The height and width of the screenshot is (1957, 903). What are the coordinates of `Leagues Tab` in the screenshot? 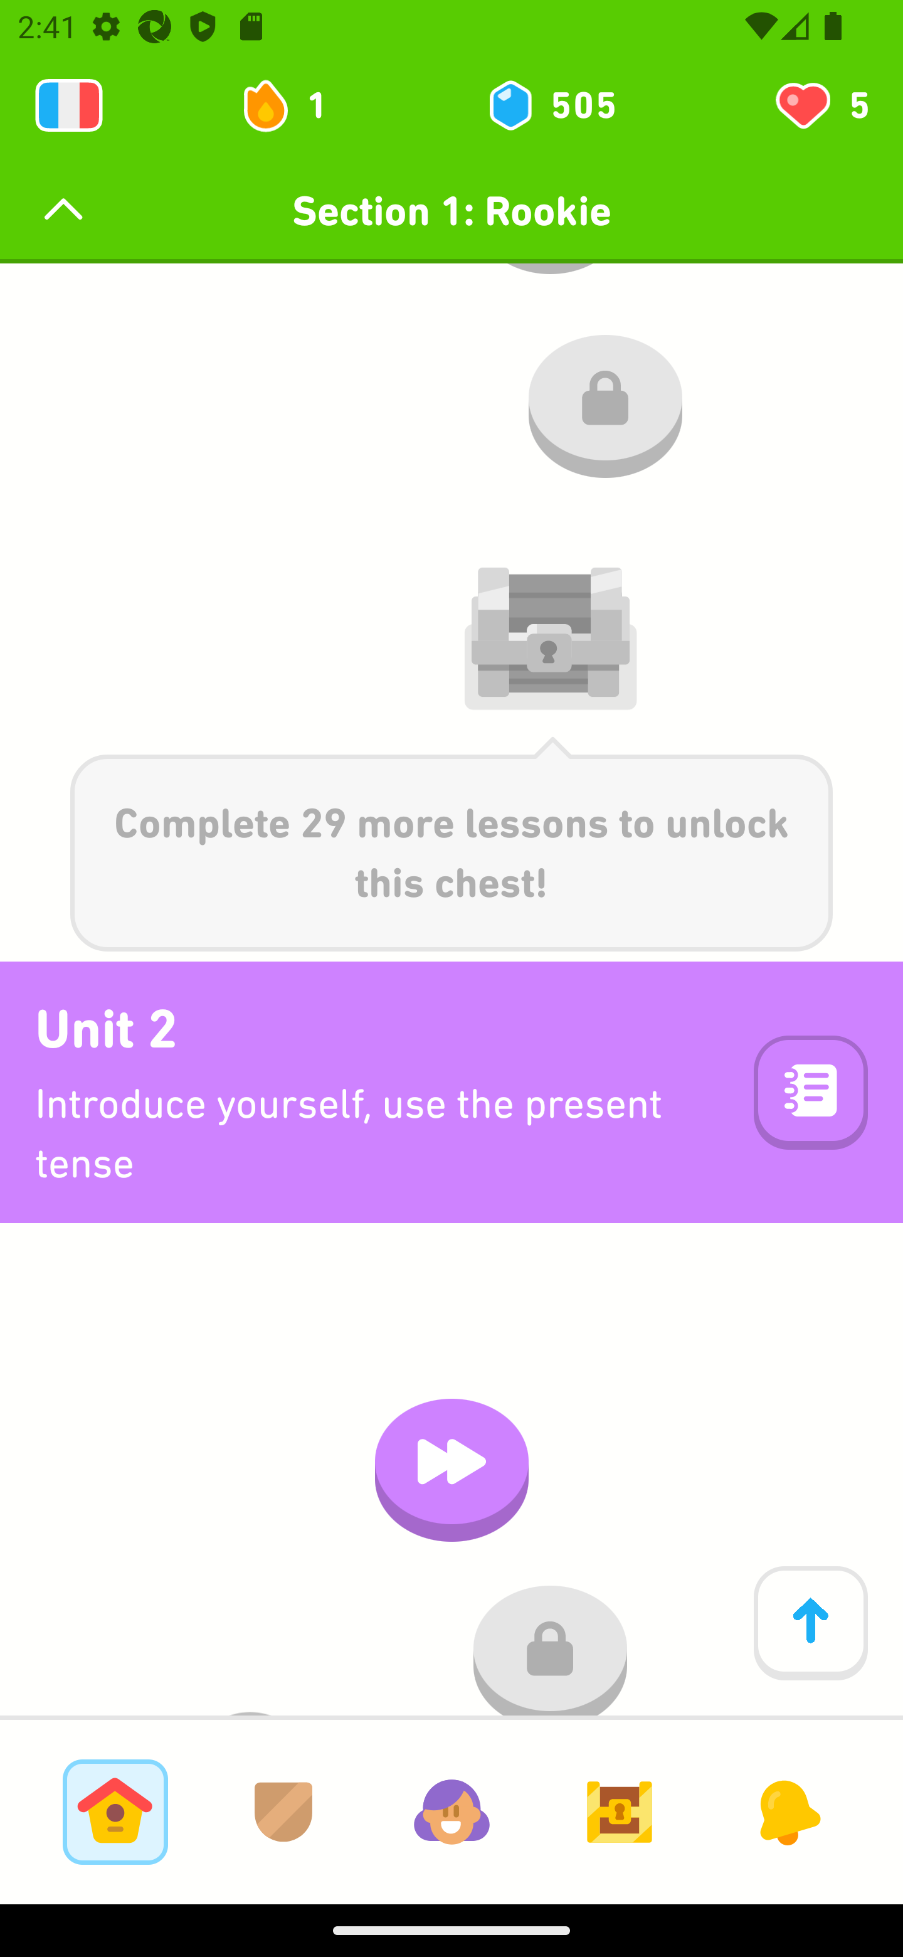 It's located at (283, 1811).